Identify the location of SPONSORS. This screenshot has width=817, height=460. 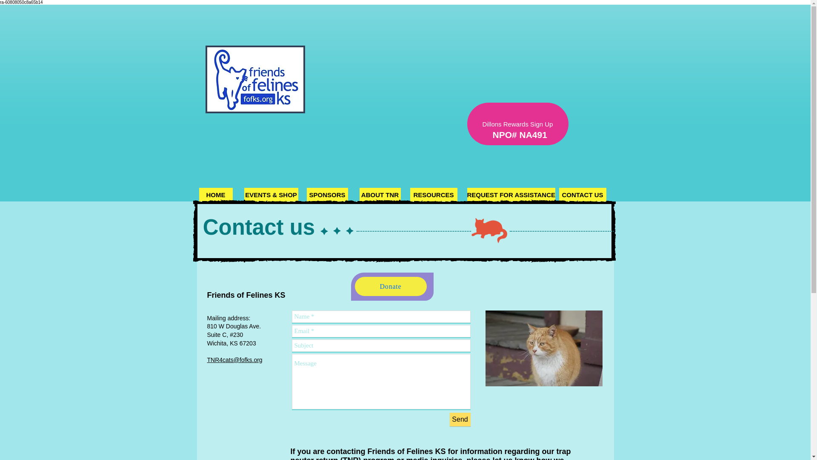
(327, 194).